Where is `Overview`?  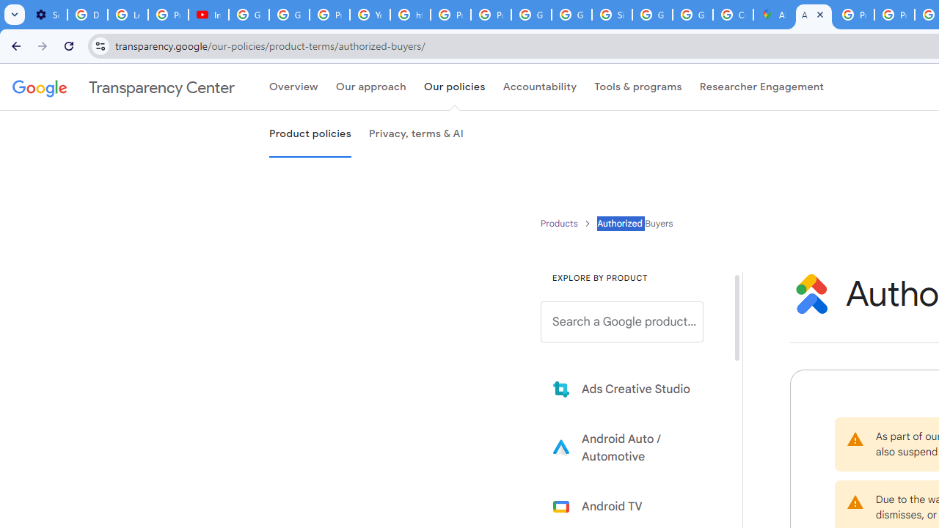
Overview is located at coordinates (293, 87).